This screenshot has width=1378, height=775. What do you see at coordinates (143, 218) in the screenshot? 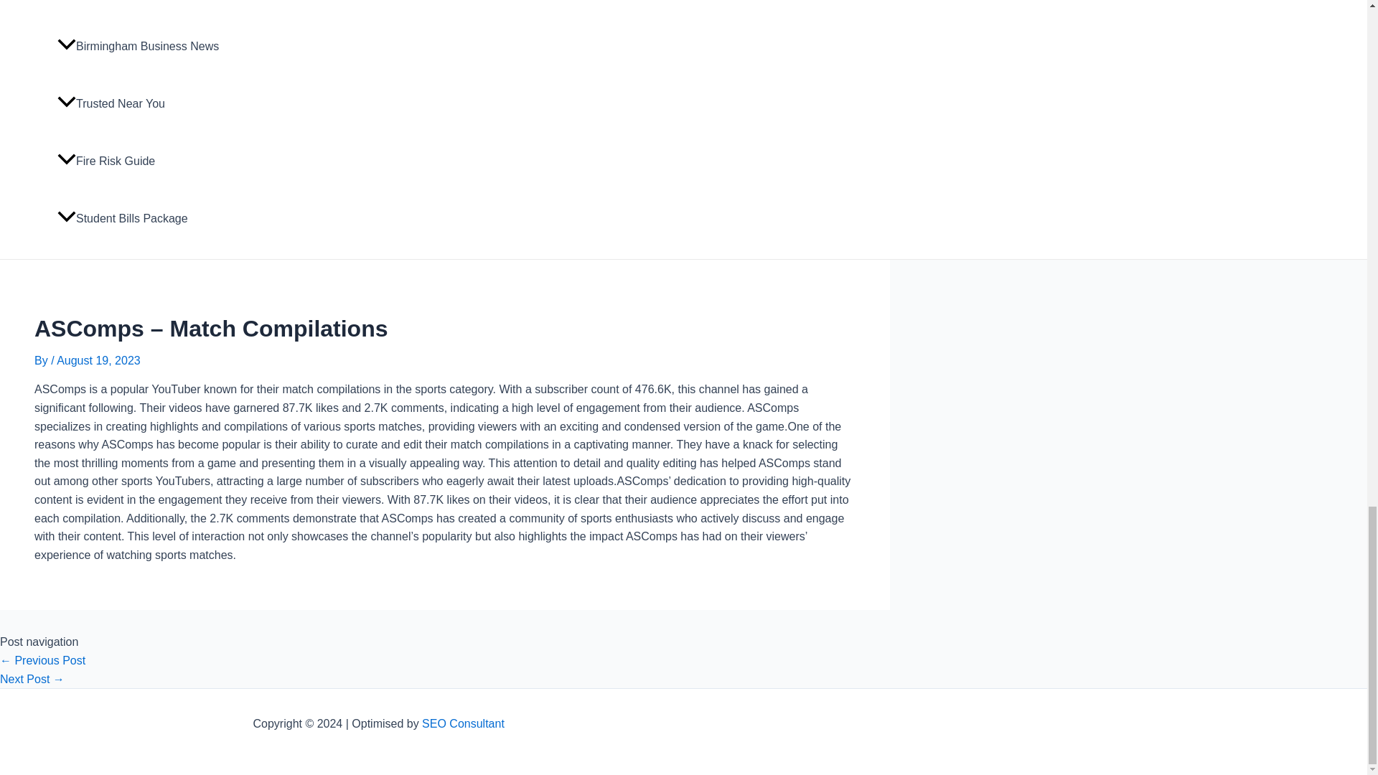
I see `Student Bills Package` at bounding box center [143, 218].